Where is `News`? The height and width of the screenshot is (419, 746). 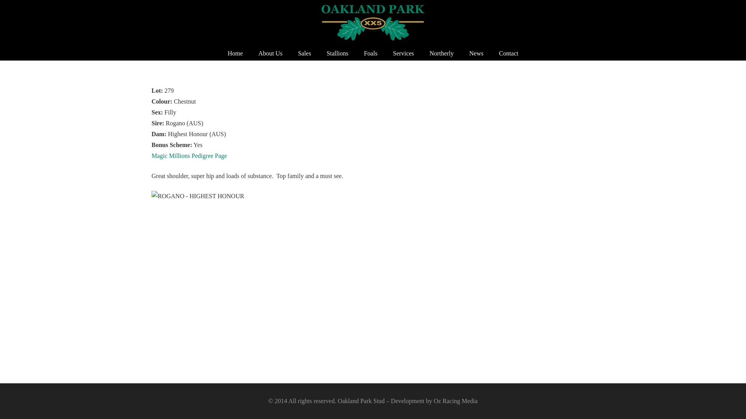 News is located at coordinates (476, 54).